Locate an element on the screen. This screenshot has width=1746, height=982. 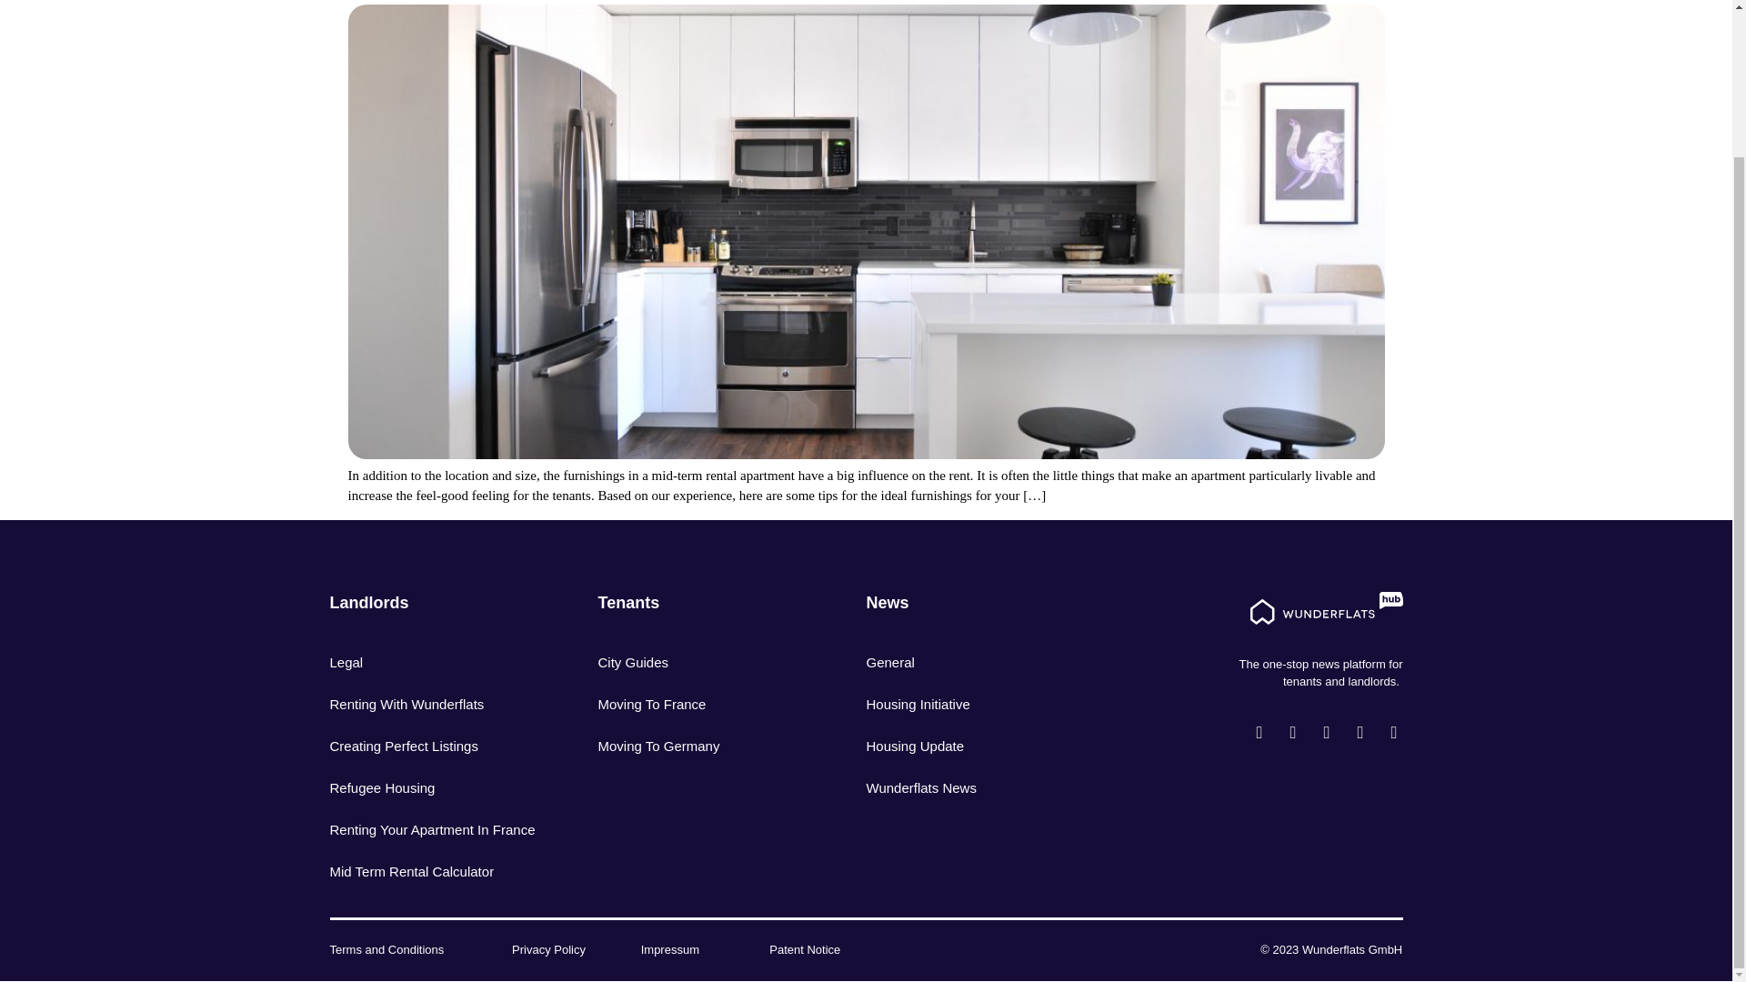
General is located at coordinates (973, 662).